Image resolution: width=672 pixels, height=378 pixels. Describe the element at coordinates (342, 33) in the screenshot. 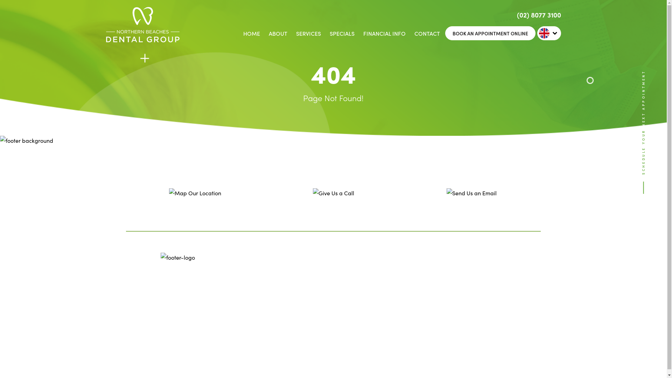

I see `SPECIALS` at that location.